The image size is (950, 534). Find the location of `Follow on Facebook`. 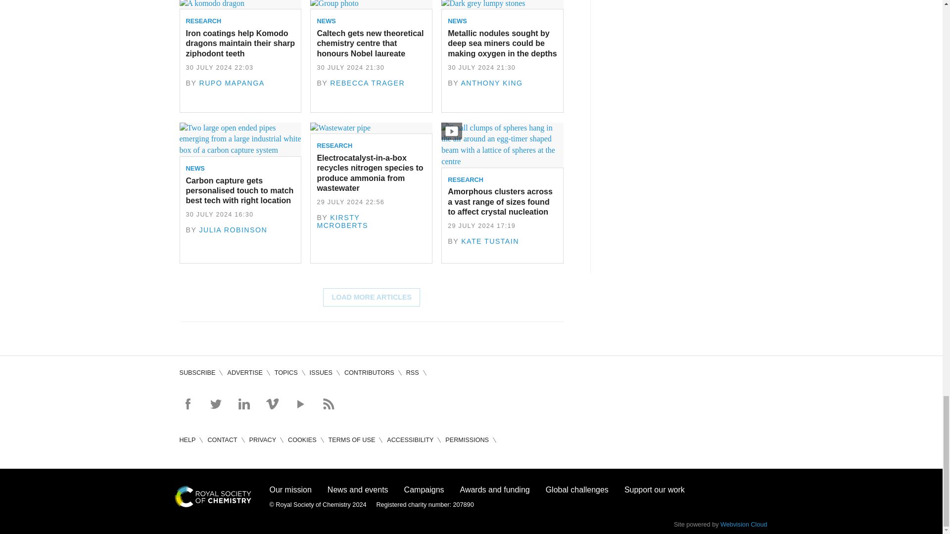

Follow on Facebook is located at coordinates (187, 403).